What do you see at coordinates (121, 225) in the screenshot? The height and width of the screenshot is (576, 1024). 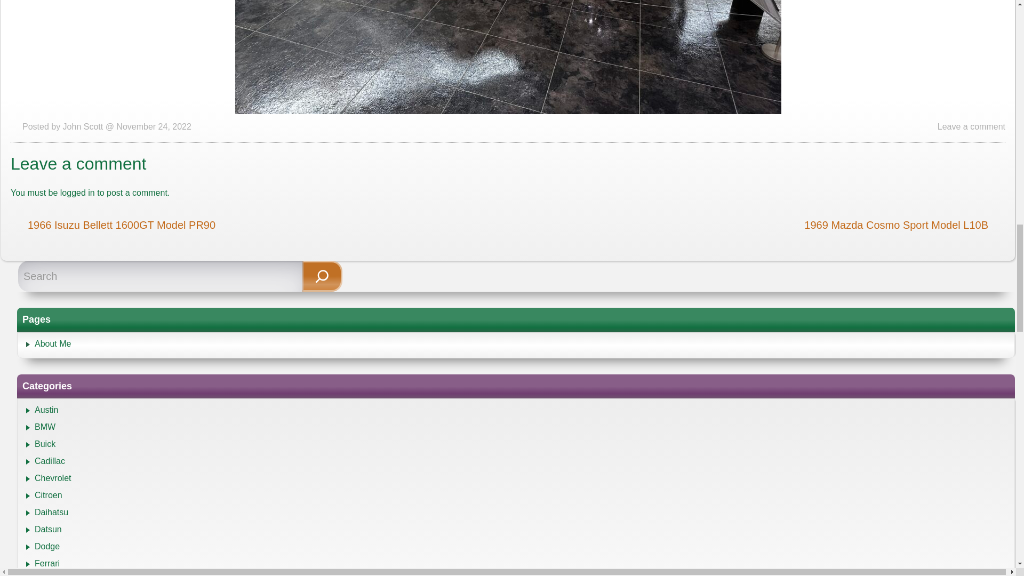 I see `1966 Isuzu Bellett 1600GT Model PR90` at bounding box center [121, 225].